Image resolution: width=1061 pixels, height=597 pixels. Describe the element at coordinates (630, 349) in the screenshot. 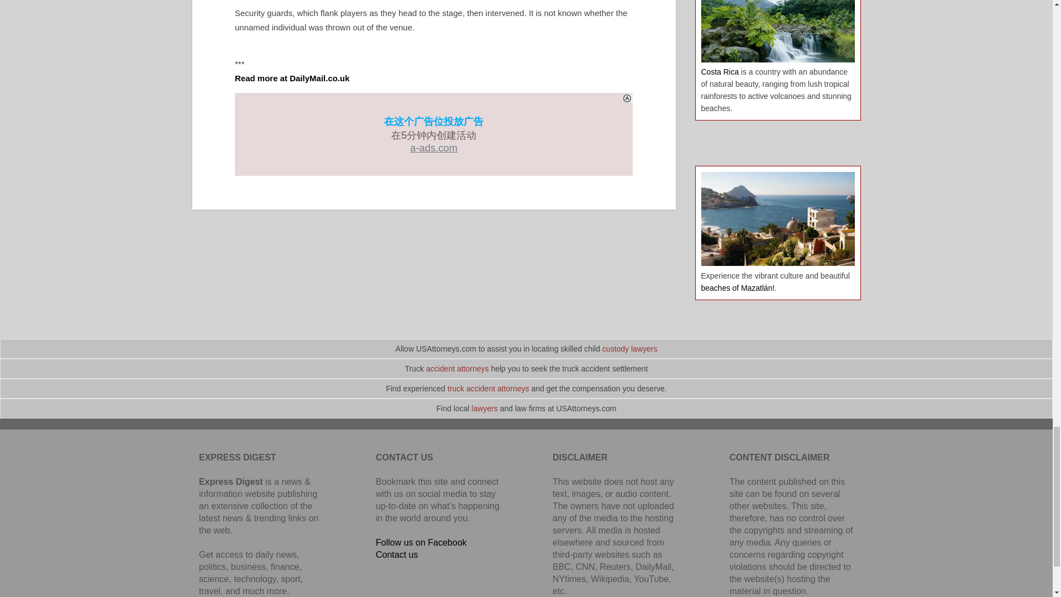

I see `custody lawyers` at that location.